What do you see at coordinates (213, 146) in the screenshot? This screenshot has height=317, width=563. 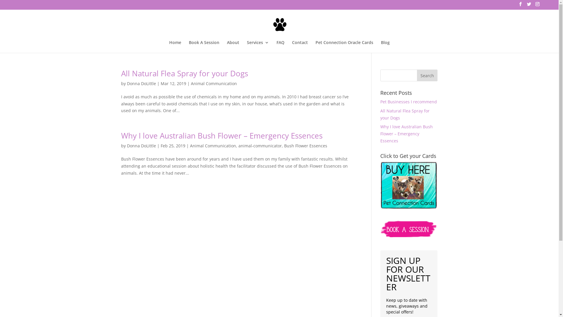 I see `Animal Communication` at bounding box center [213, 146].